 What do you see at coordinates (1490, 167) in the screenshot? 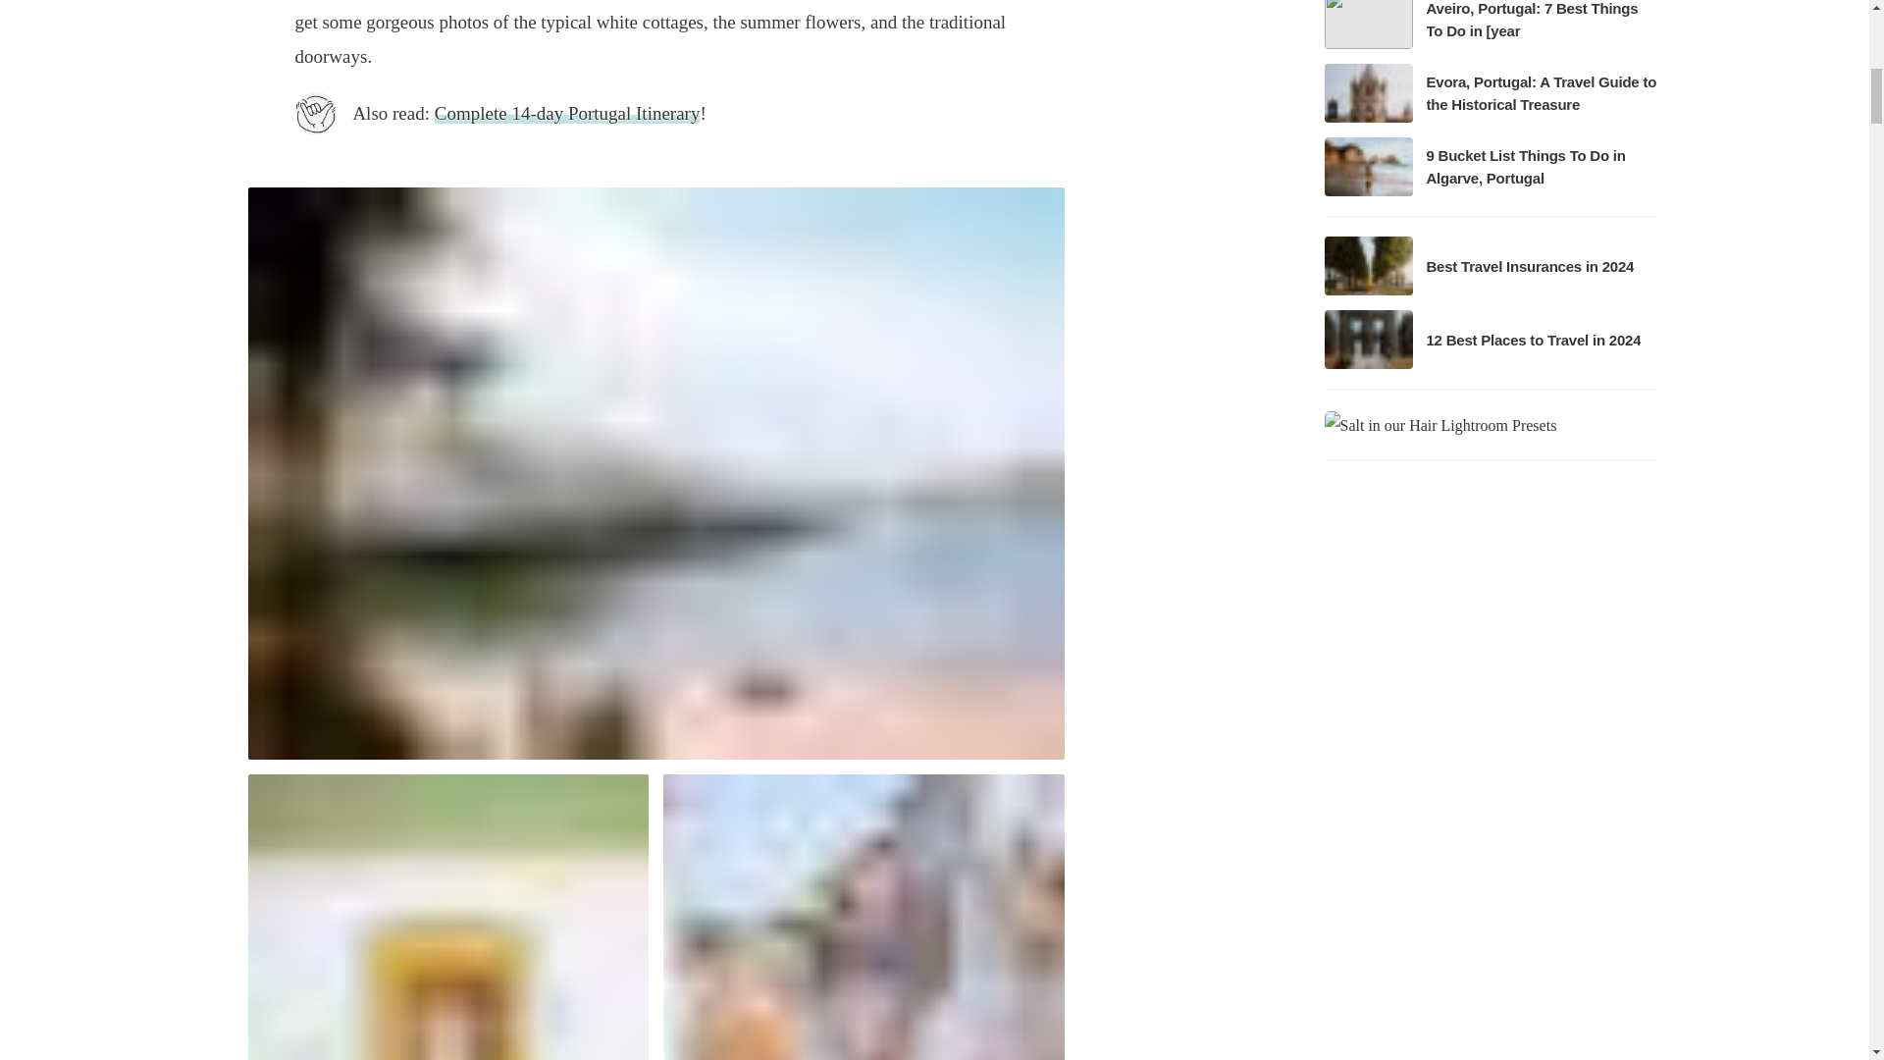
I see `9 Bucket List Things To Do in Algarve, Portugal` at bounding box center [1490, 167].